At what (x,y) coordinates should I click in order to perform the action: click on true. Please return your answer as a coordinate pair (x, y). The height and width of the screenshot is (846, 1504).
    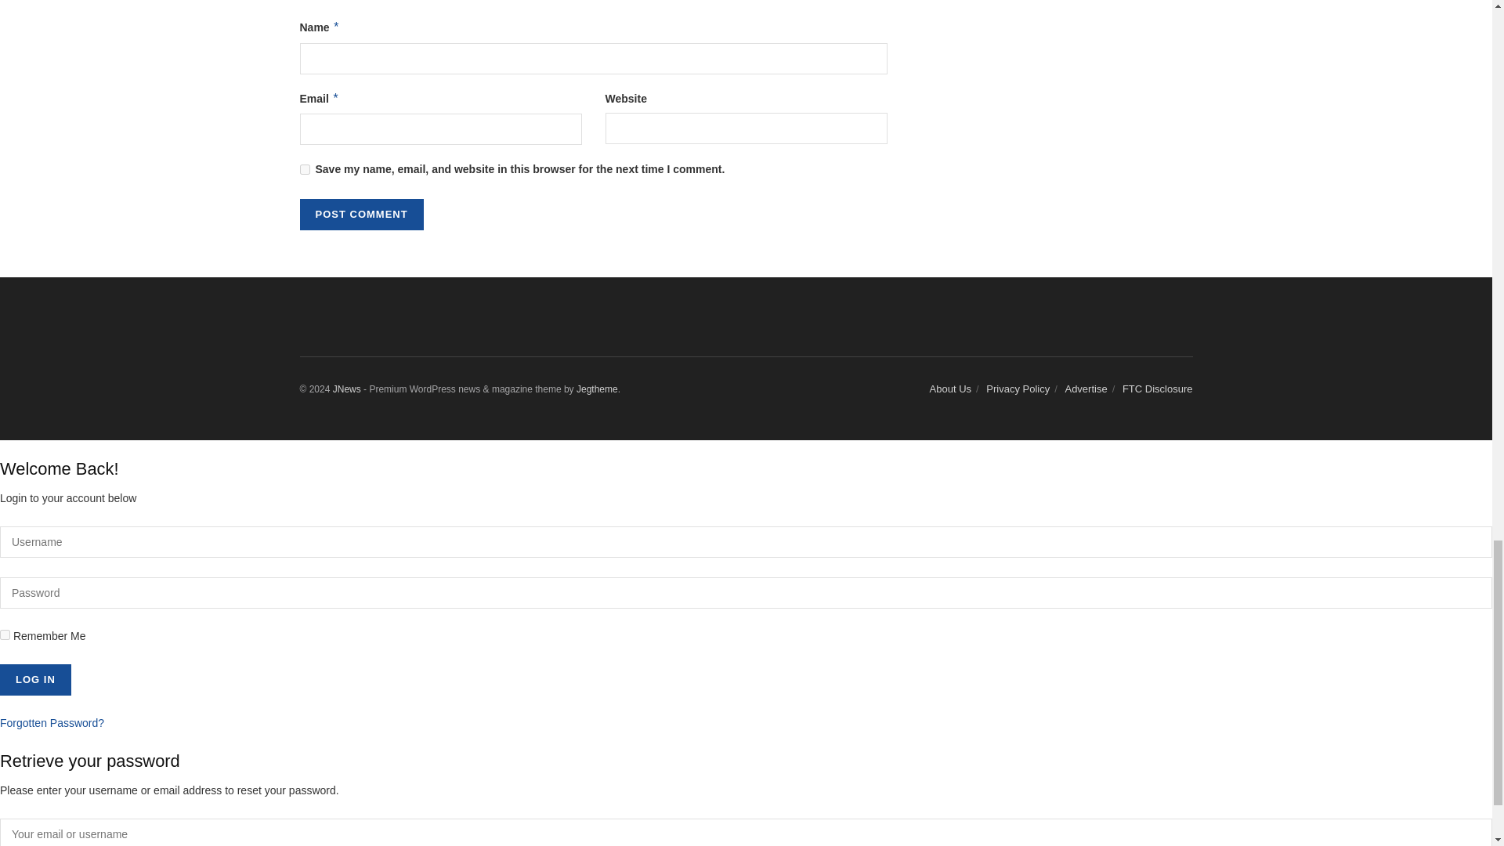
    Looking at the image, I should click on (5, 634).